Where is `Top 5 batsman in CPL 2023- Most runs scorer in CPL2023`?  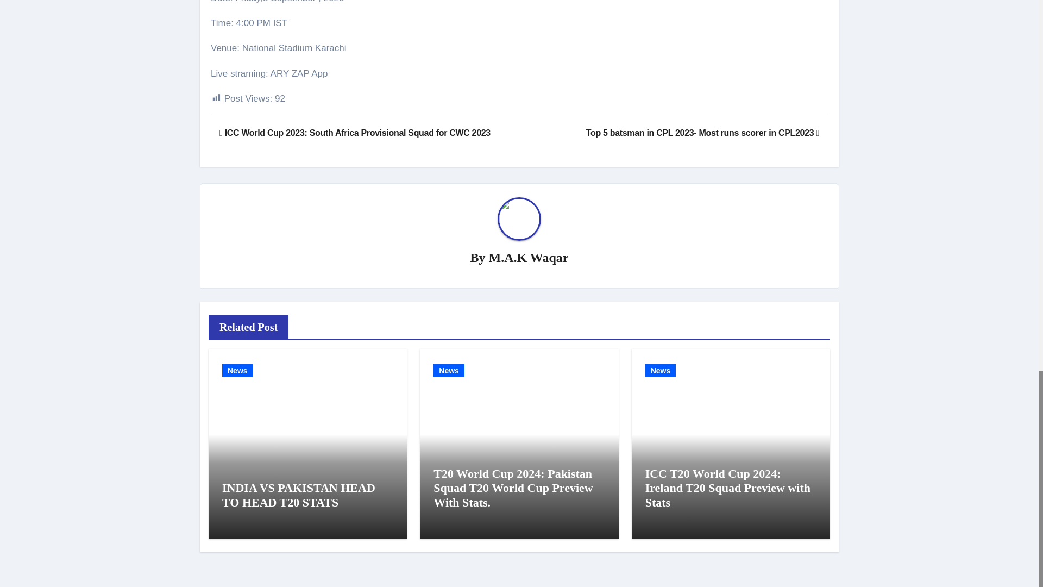 Top 5 batsman in CPL 2023- Most runs scorer in CPL2023 is located at coordinates (702, 133).